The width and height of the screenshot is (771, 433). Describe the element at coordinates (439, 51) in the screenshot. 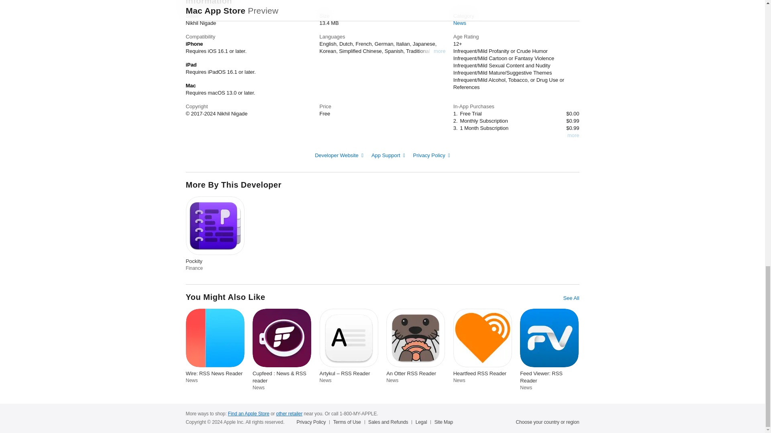

I see `more` at that location.